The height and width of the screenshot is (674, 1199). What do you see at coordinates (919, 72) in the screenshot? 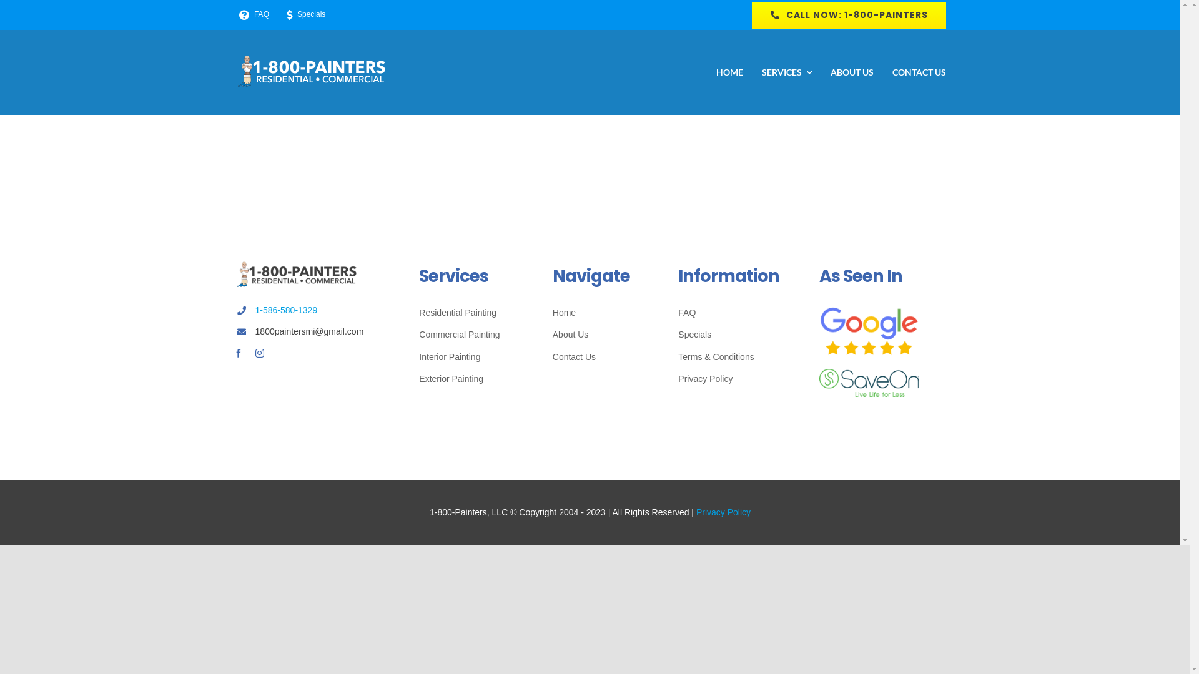
I see `CONTACT US` at bounding box center [919, 72].